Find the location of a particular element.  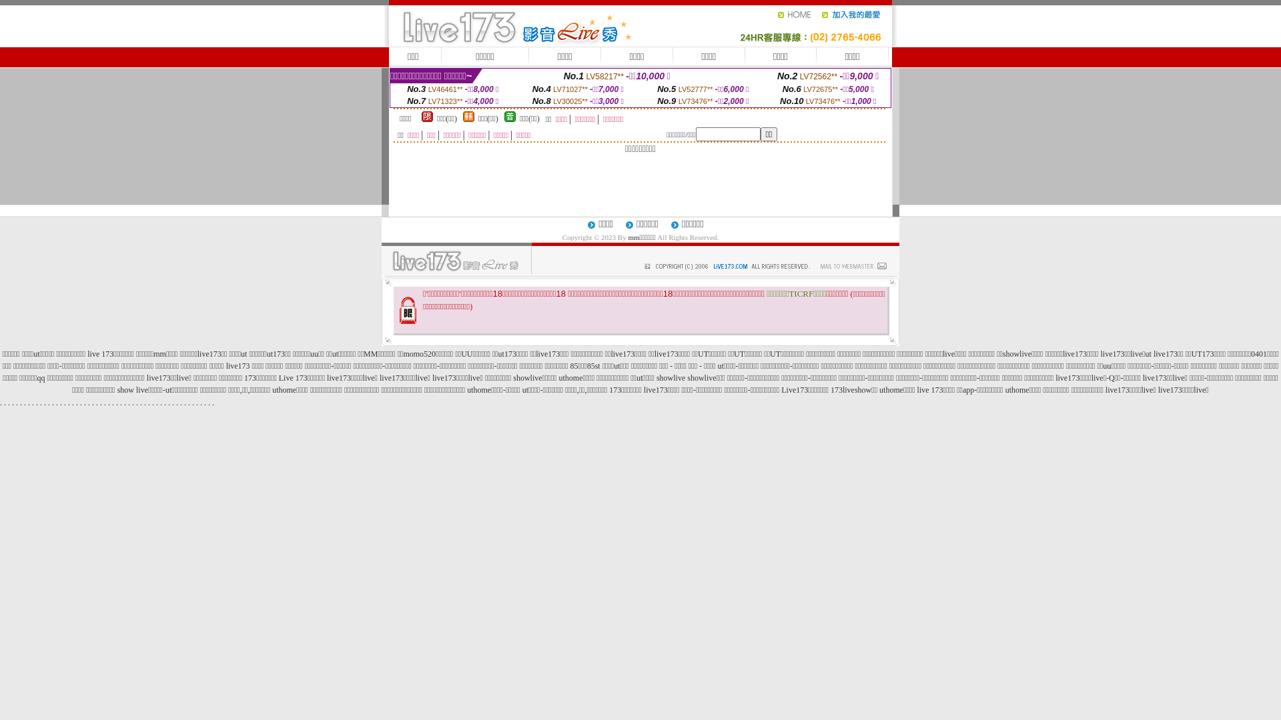

. is located at coordinates (81, 403).